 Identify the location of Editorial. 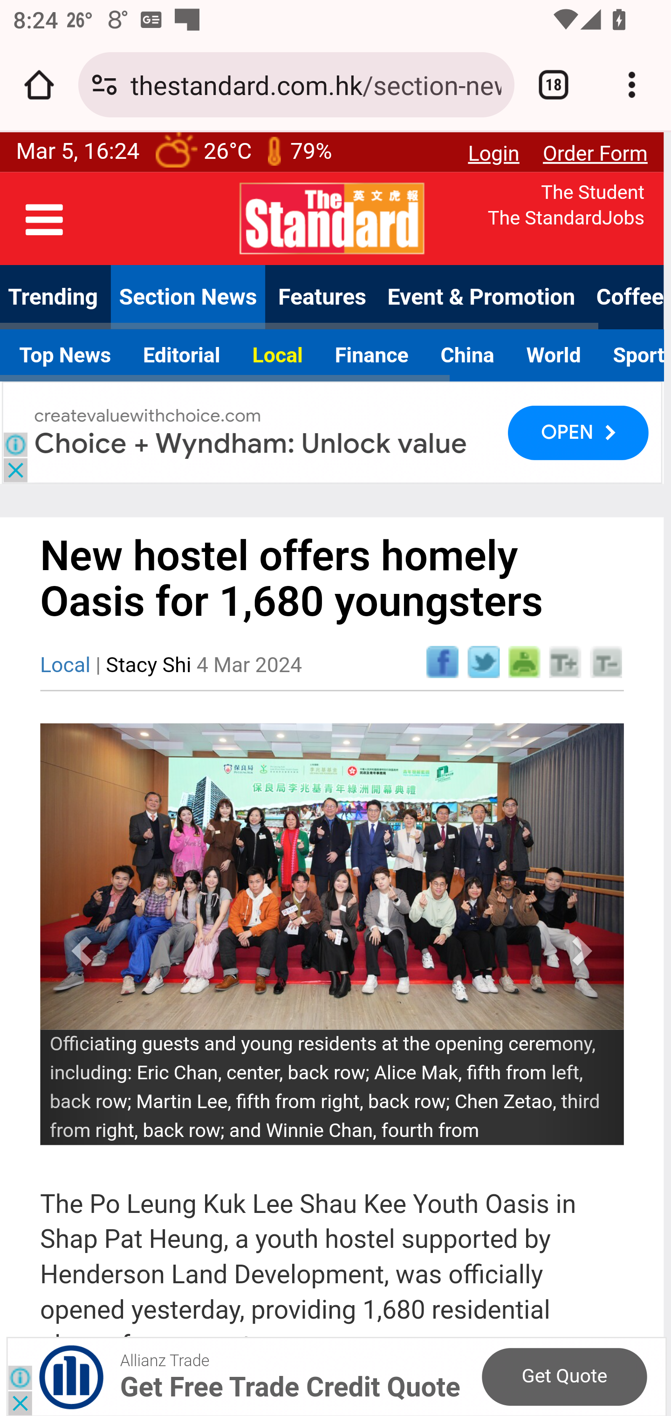
(181, 354).